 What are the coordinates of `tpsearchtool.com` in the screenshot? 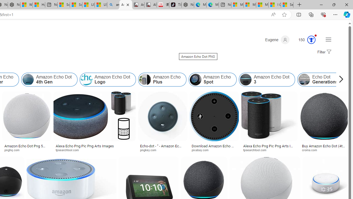 It's located at (256, 150).